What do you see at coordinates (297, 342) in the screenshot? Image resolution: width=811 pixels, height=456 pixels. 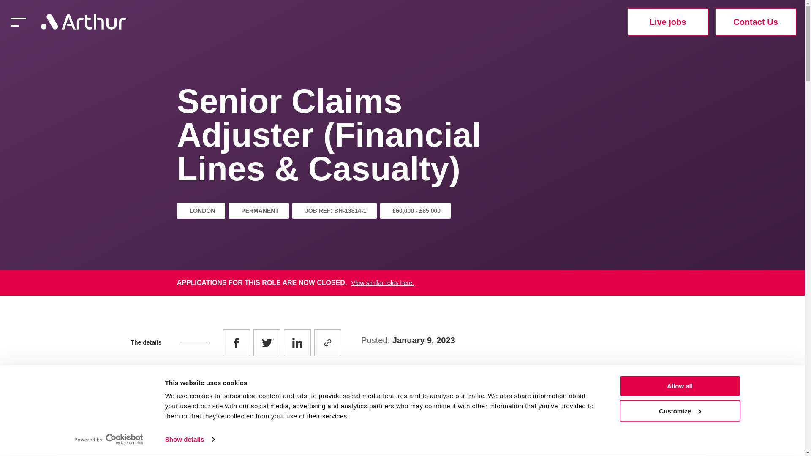 I see `Share via LinkedIn` at bounding box center [297, 342].